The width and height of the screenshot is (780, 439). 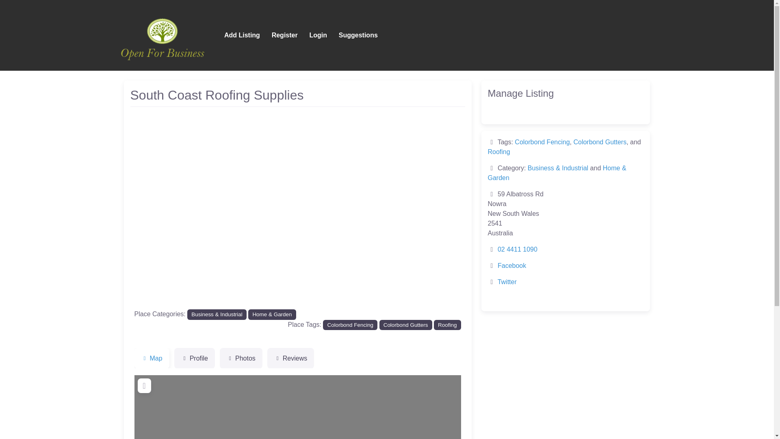 I want to click on Colorbond Fencing, so click(x=350, y=325).